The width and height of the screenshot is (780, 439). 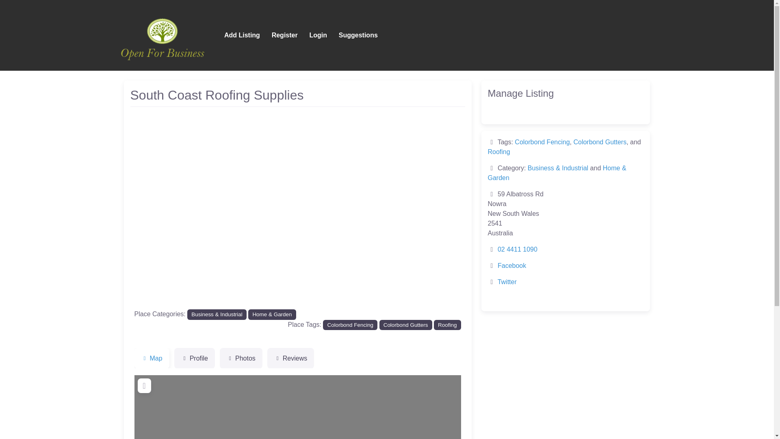 I want to click on Colorbond Fencing, so click(x=350, y=325).